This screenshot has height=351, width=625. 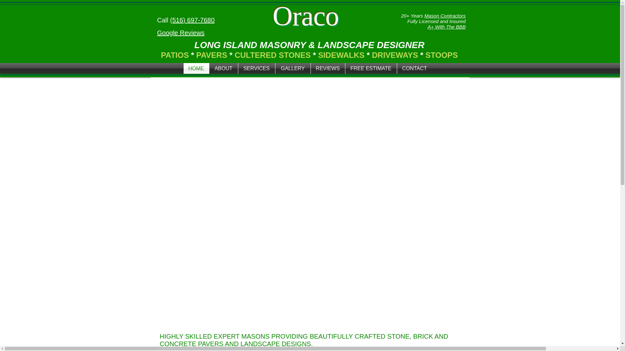 I want to click on Mason Contractors, so click(x=445, y=16).